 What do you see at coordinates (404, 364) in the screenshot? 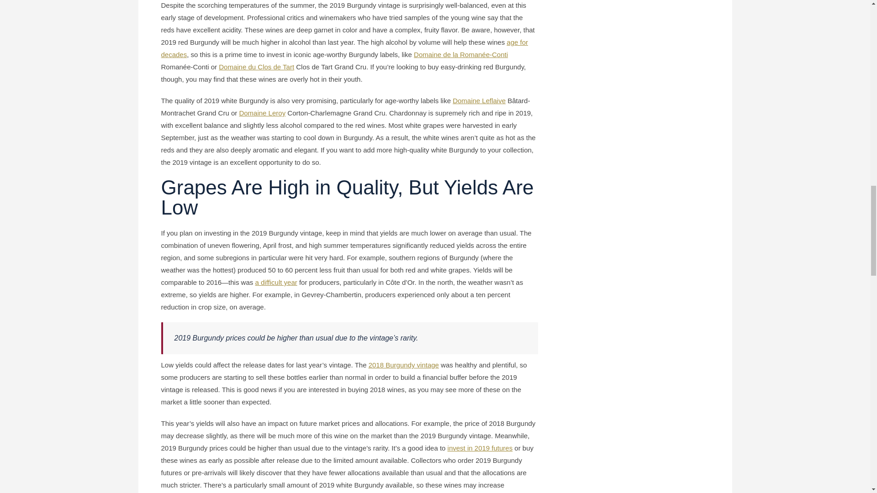
I see `2018 Burgundy vintage` at bounding box center [404, 364].